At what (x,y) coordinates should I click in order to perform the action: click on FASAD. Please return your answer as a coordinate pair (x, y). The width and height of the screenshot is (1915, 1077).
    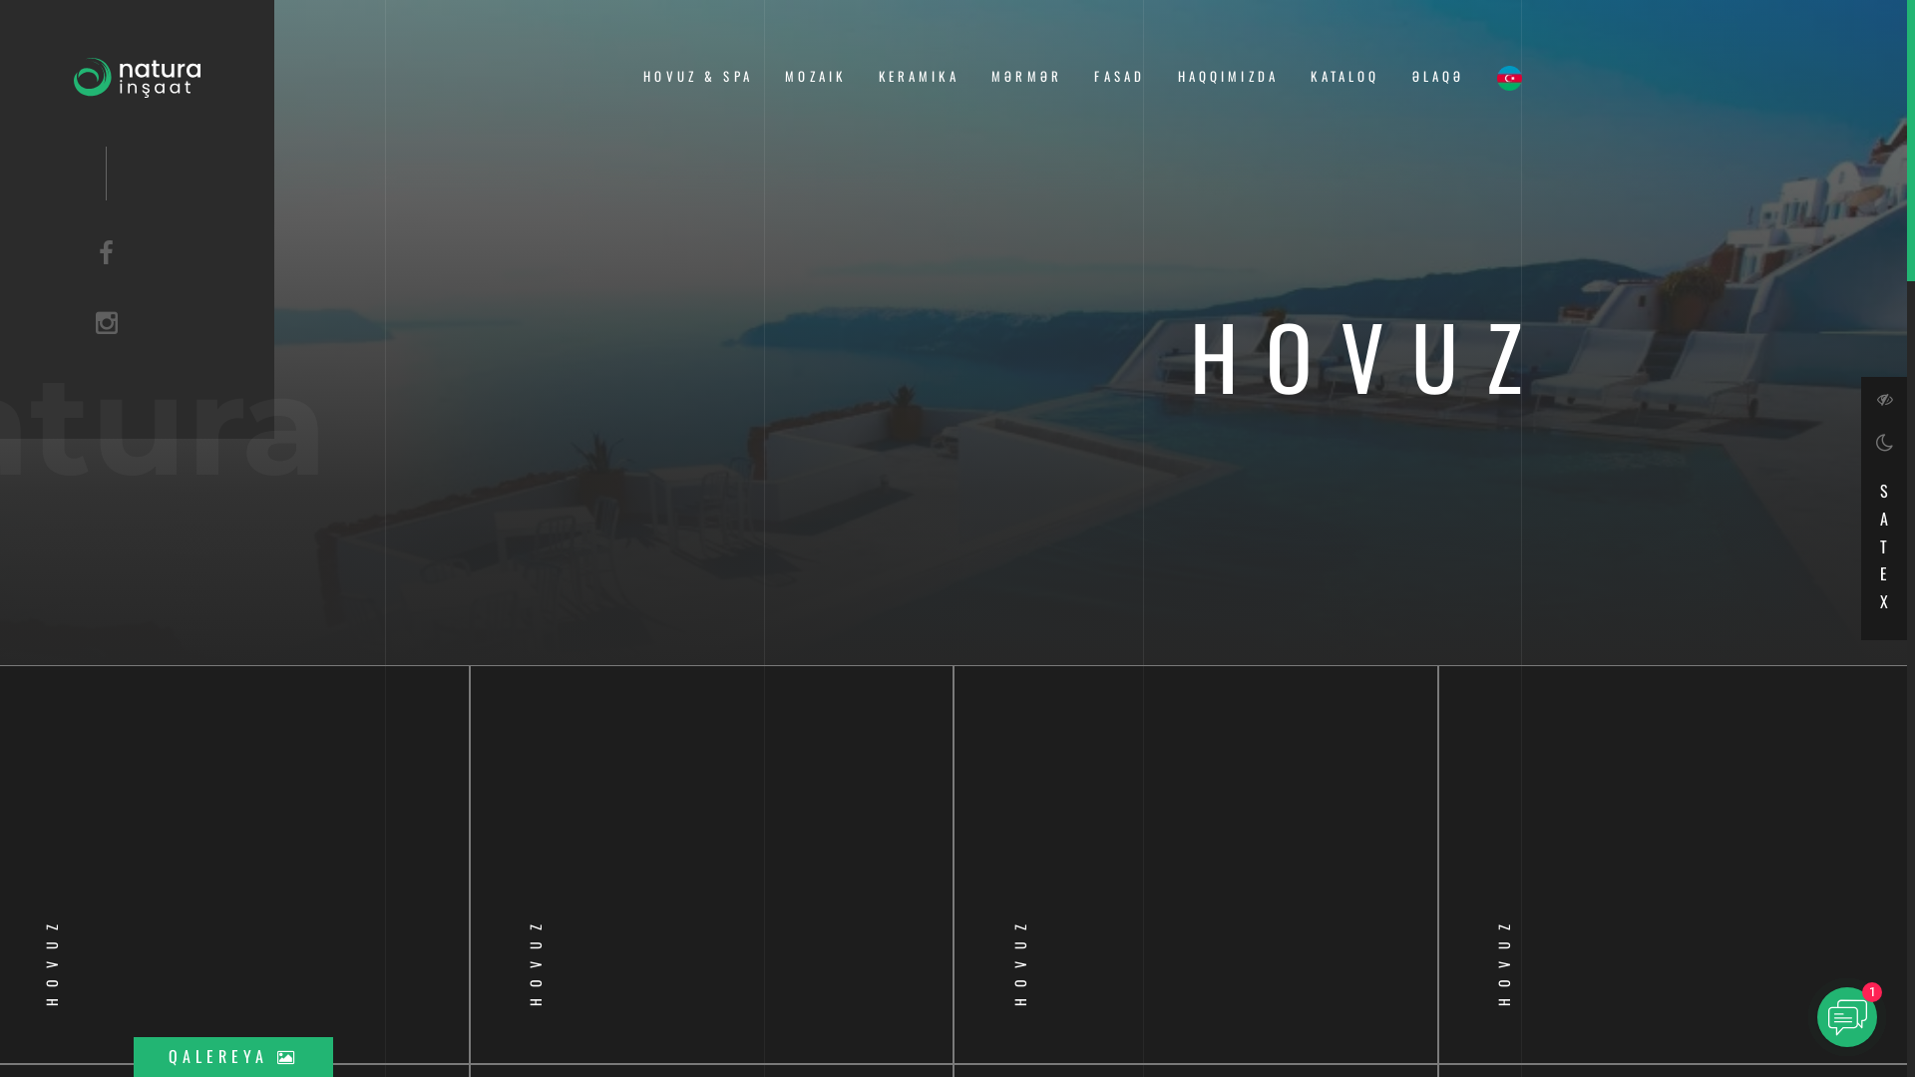
    Looking at the image, I should click on (1119, 76).